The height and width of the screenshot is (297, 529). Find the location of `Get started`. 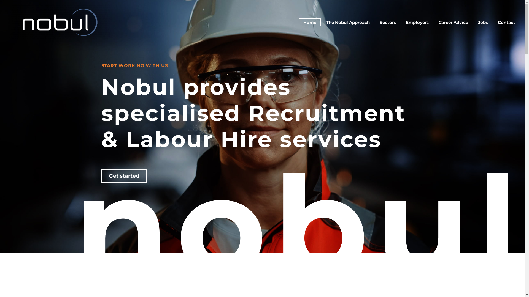

Get started is located at coordinates (124, 176).